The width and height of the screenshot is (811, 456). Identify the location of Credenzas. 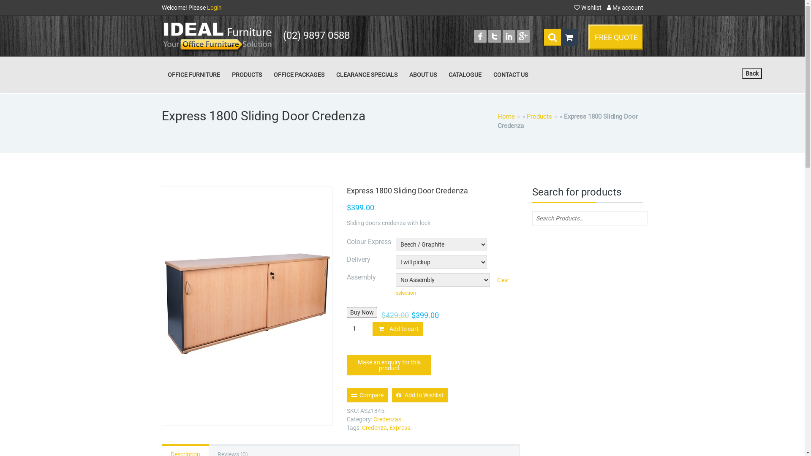
(387, 419).